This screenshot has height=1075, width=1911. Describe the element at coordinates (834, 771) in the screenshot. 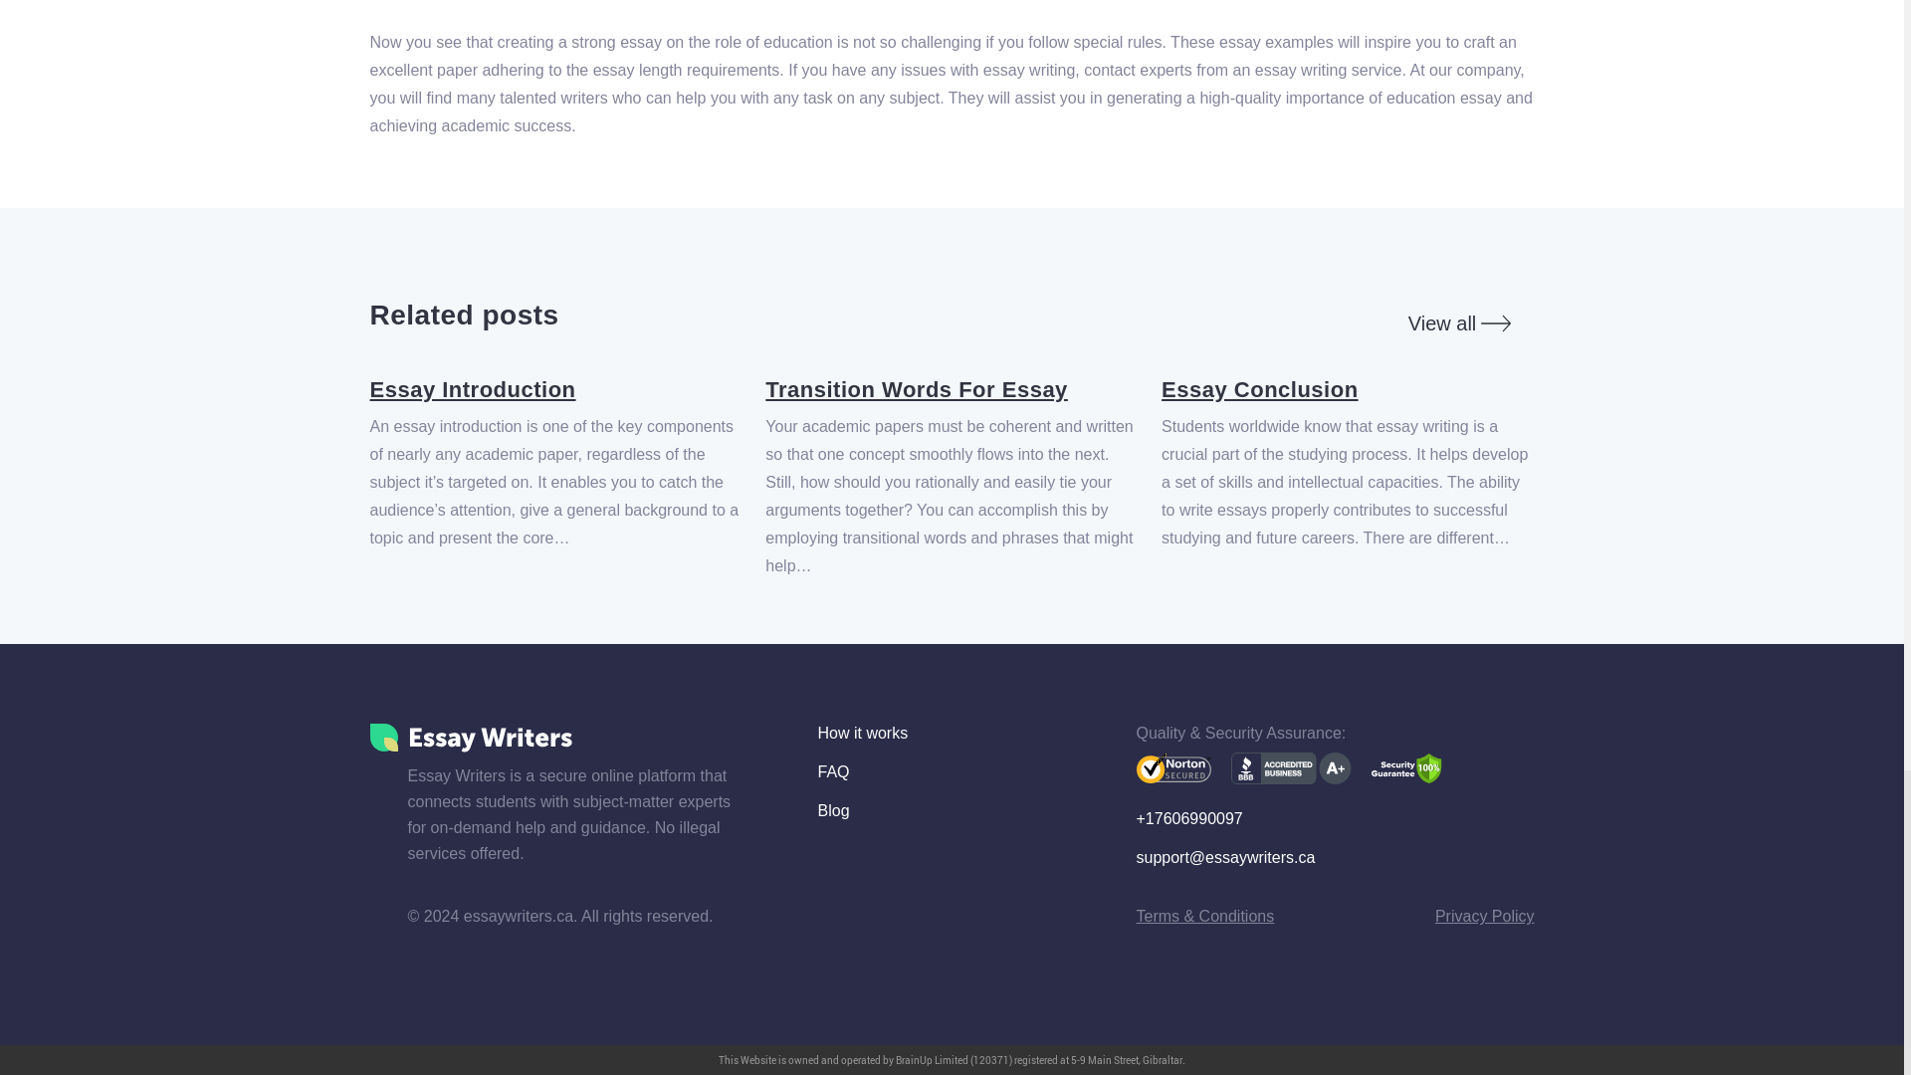

I see `FAQ` at that location.